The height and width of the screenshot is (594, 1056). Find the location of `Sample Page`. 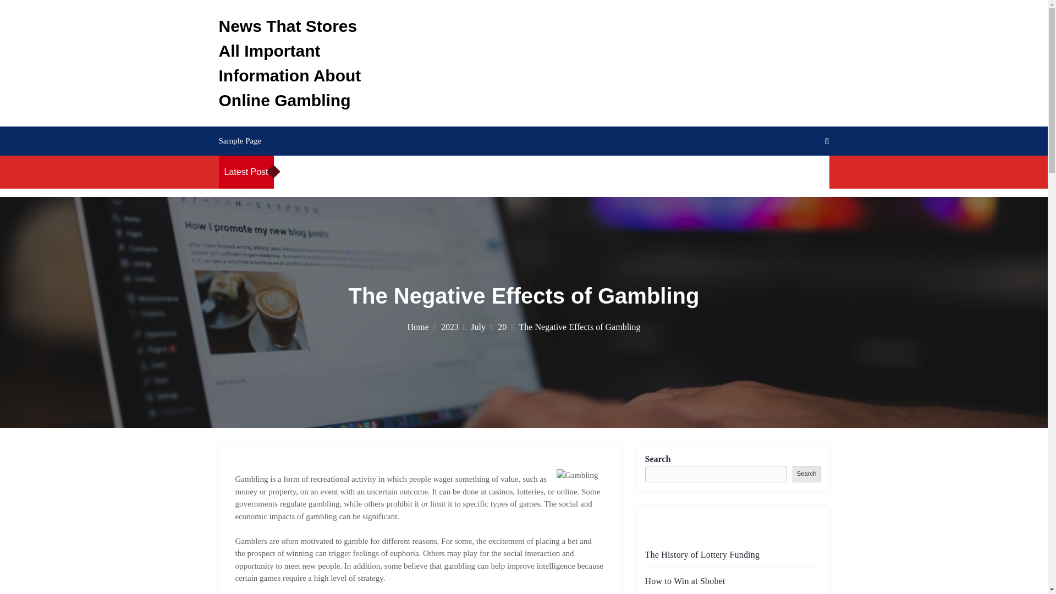

Sample Page is located at coordinates (240, 141).